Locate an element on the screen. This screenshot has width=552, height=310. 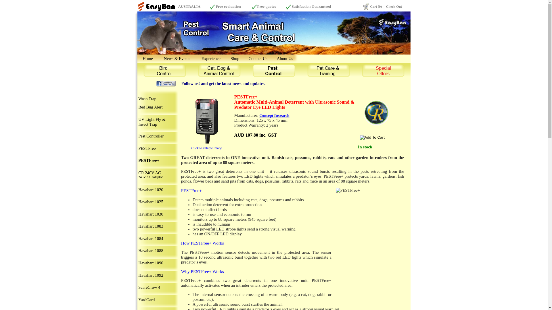
Havahart 1092 is located at coordinates (151, 275).